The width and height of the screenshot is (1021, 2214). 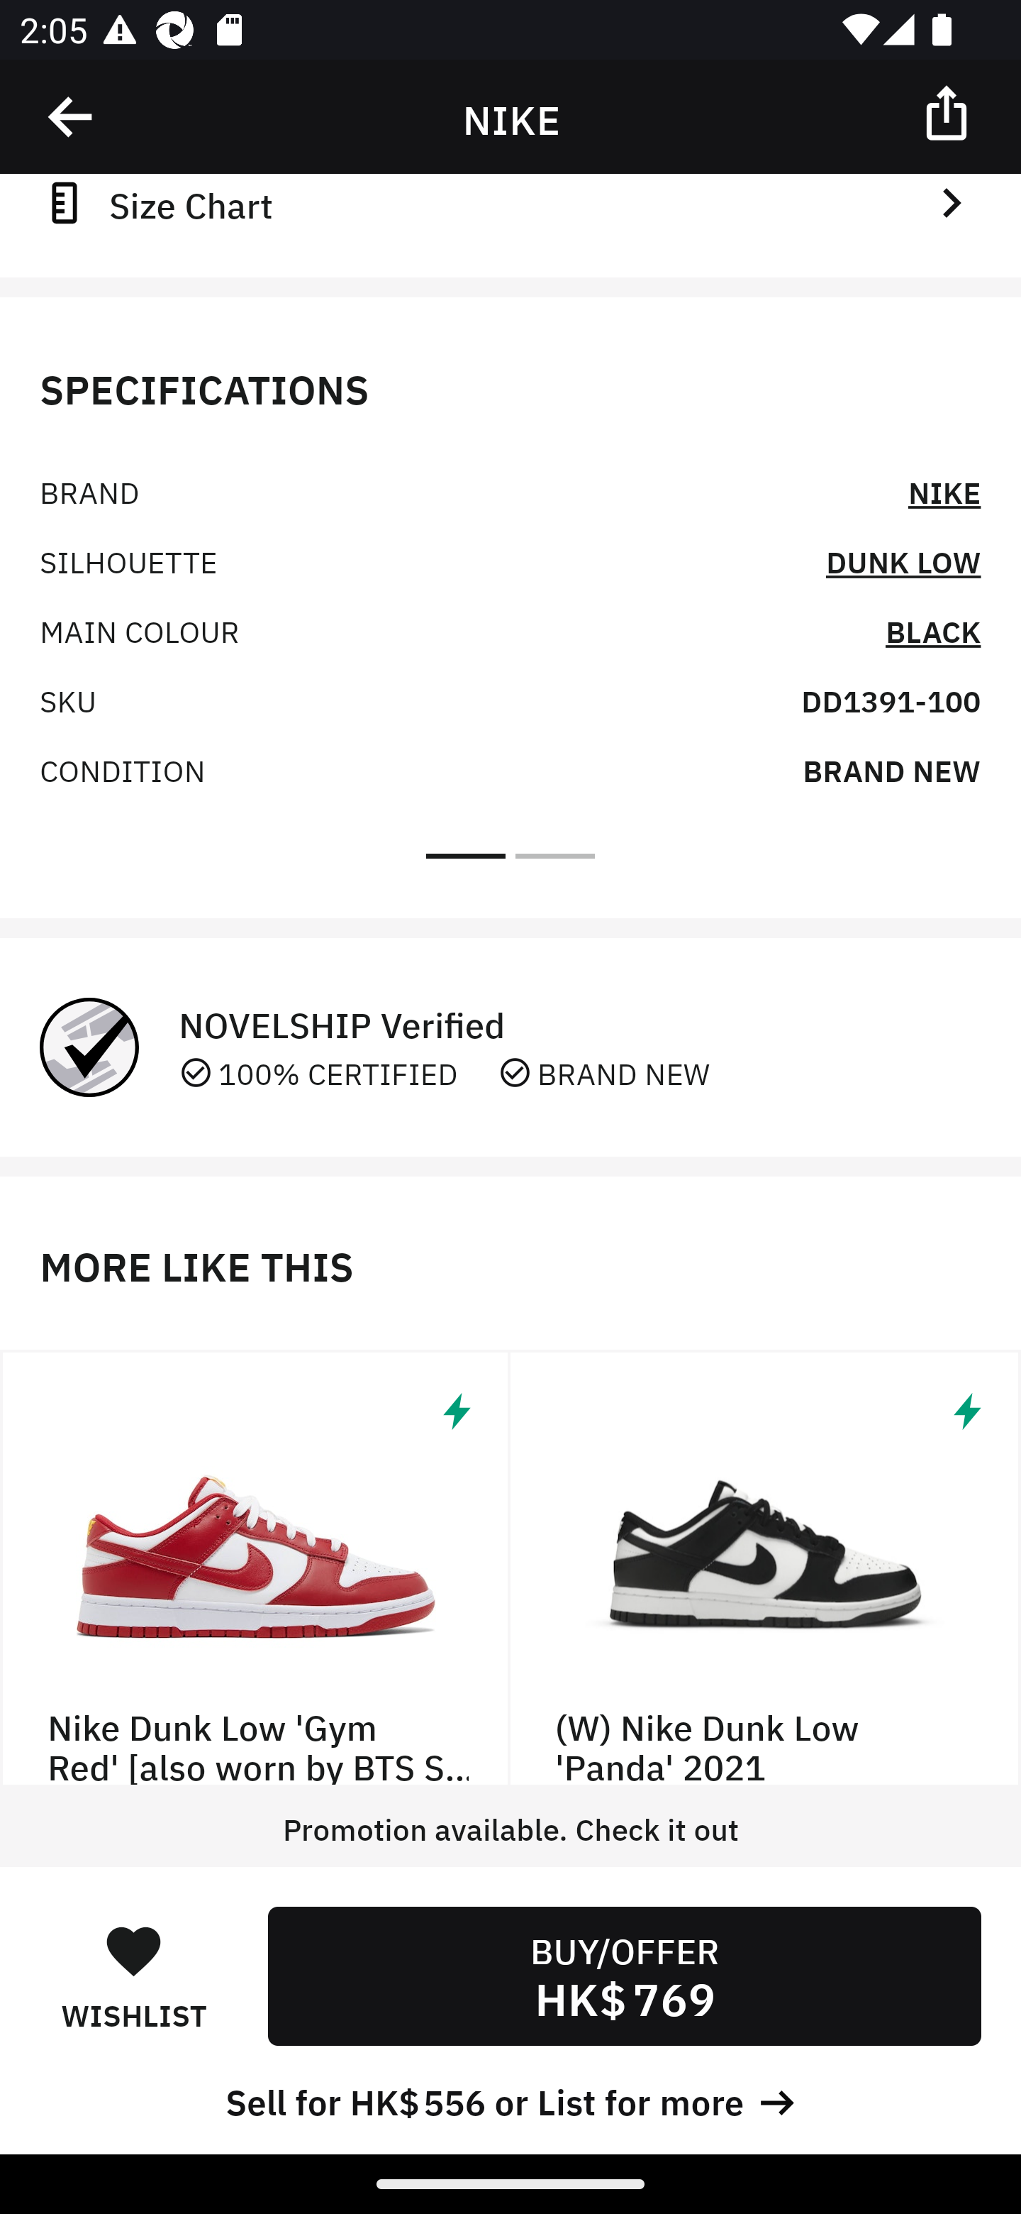 What do you see at coordinates (766, 1568) in the screenshot?
I see ` (W) Nike Dunk Low 'Panda' 2021` at bounding box center [766, 1568].